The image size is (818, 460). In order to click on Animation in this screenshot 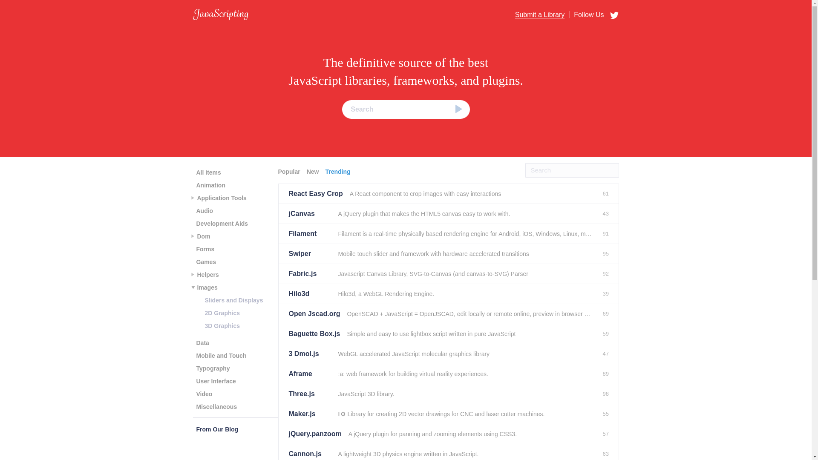, I will do `click(210, 185)`.